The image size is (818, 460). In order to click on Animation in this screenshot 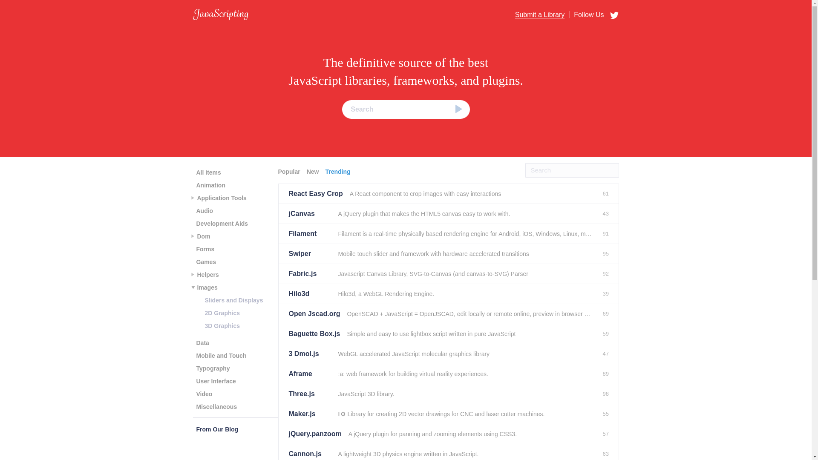, I will do `click(210, 185)`.